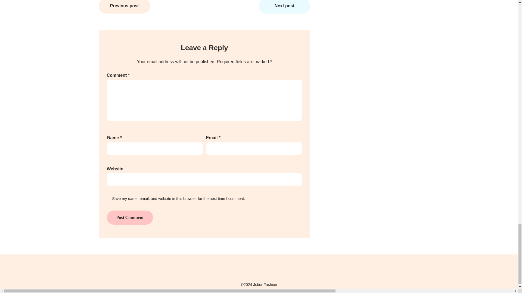  I want to click on yes, so click(108, 198).